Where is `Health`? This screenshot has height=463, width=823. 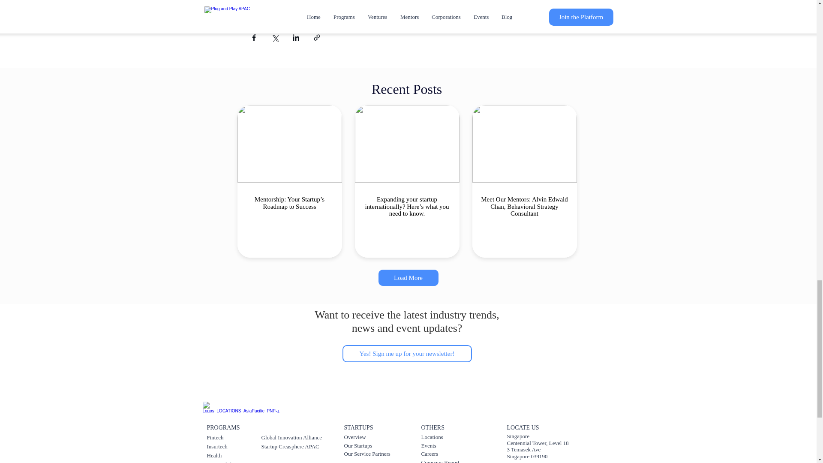
Health is located at coordinates (213, 455).